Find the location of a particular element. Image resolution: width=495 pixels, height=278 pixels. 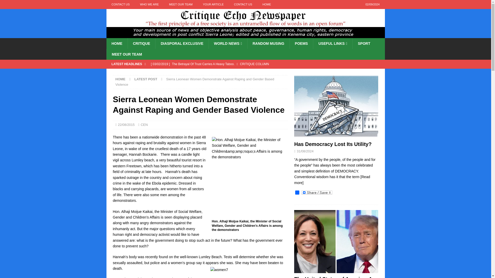

WHO WE ARE is located at coordinates (149, 4).